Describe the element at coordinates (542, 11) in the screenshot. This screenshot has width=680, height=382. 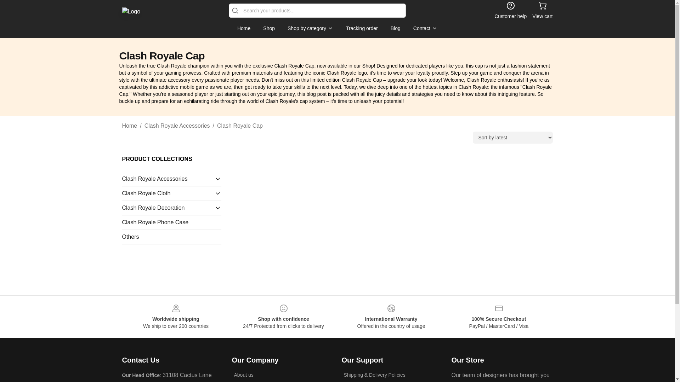
I see `View cart` at that location.